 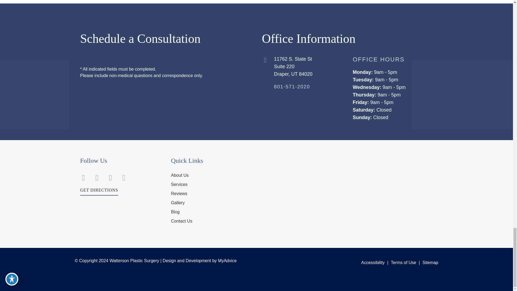 What do you see at coordinates (347, 177) in the screenshot?
I see `Map Location` at bounding box center [347, 177].